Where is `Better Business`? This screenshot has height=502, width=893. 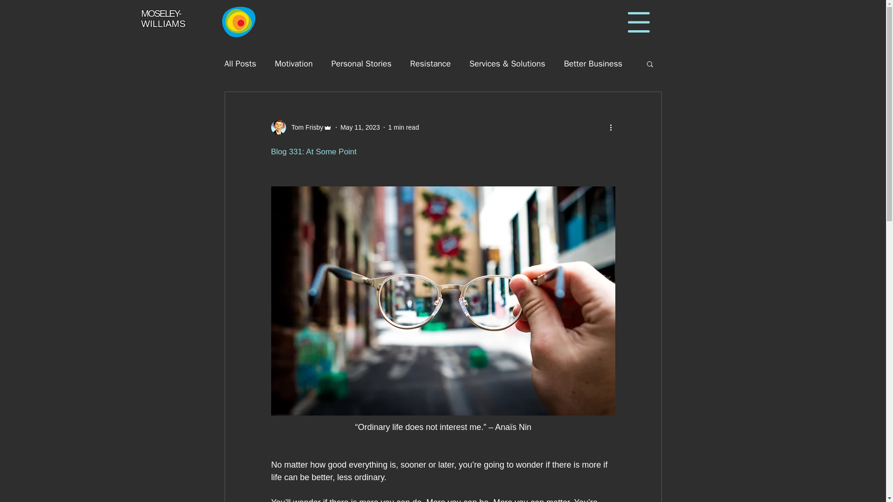 Better Business is located at coordinates (593, 64).